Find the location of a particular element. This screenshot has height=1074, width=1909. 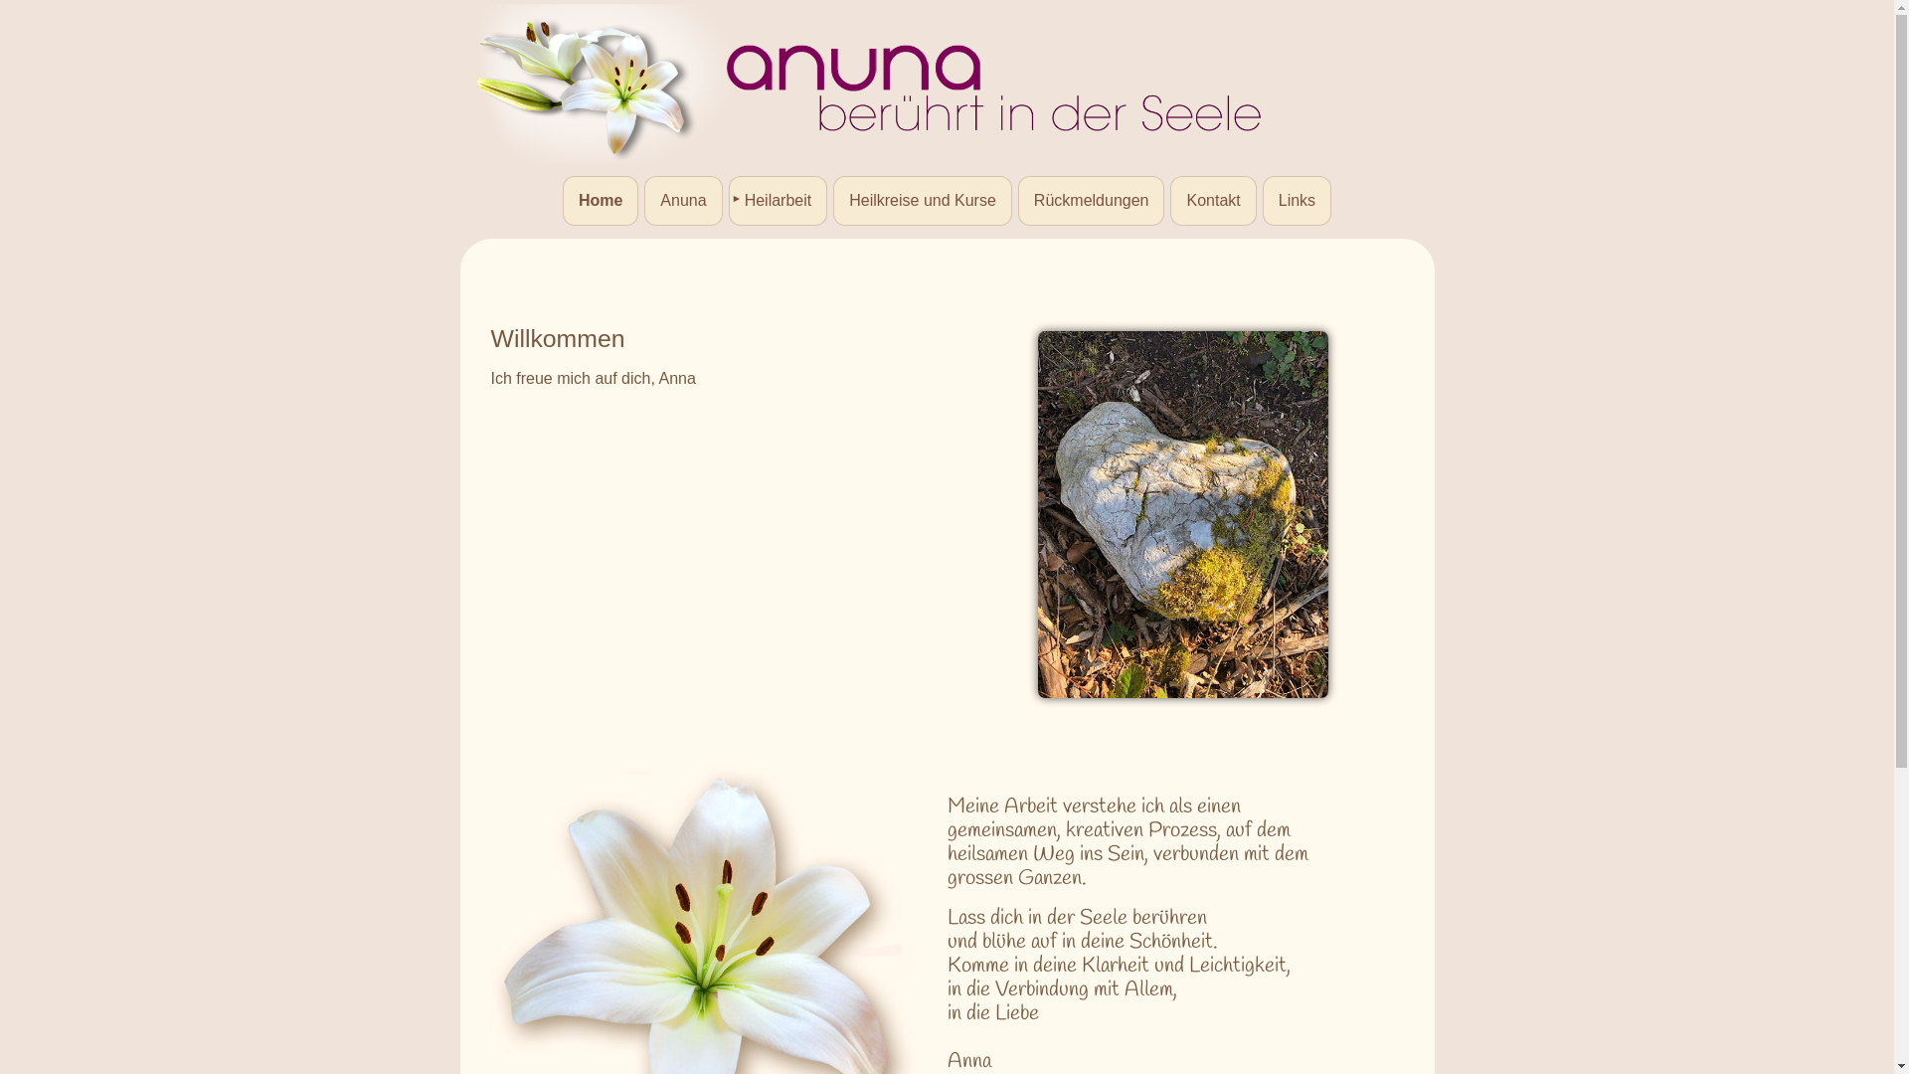

Kontakt is located at coordinates (1213, 201).